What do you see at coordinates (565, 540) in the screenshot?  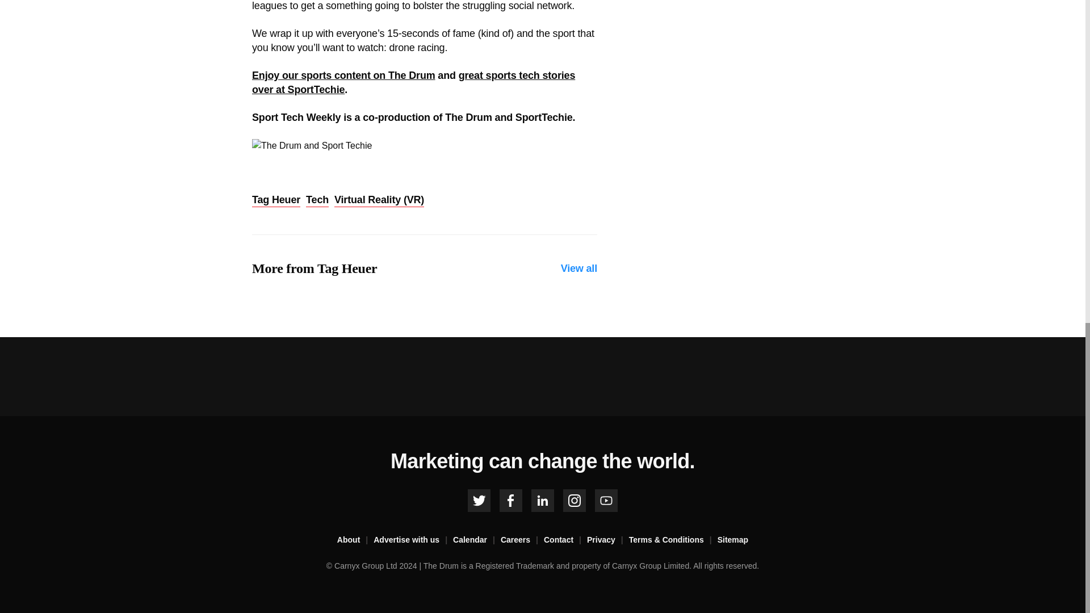 I see `Contact` at bounding box center [565, 540].